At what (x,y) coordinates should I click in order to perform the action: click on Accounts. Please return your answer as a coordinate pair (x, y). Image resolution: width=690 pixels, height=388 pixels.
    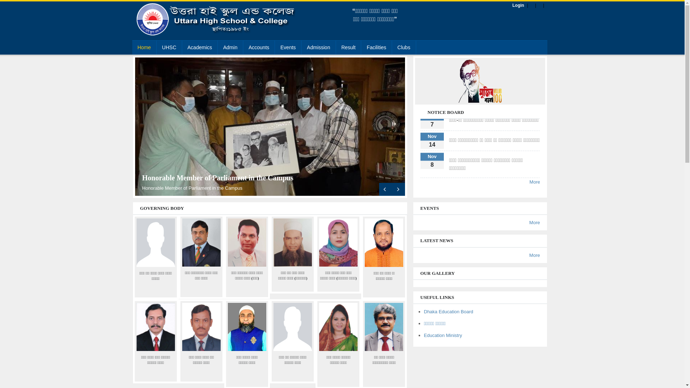
    Looking at the image, I should click on (259, 47).